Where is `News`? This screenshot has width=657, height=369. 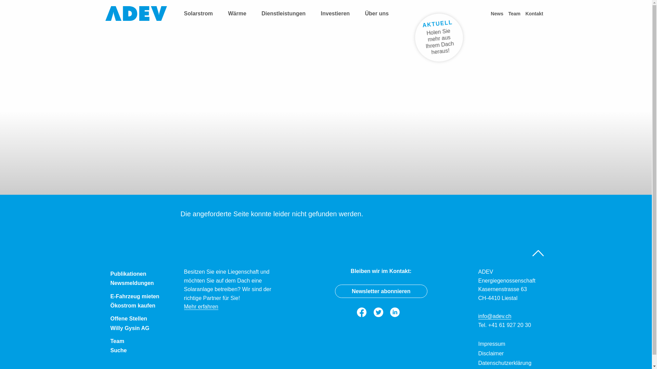
News is located at coordinates (499, 14).